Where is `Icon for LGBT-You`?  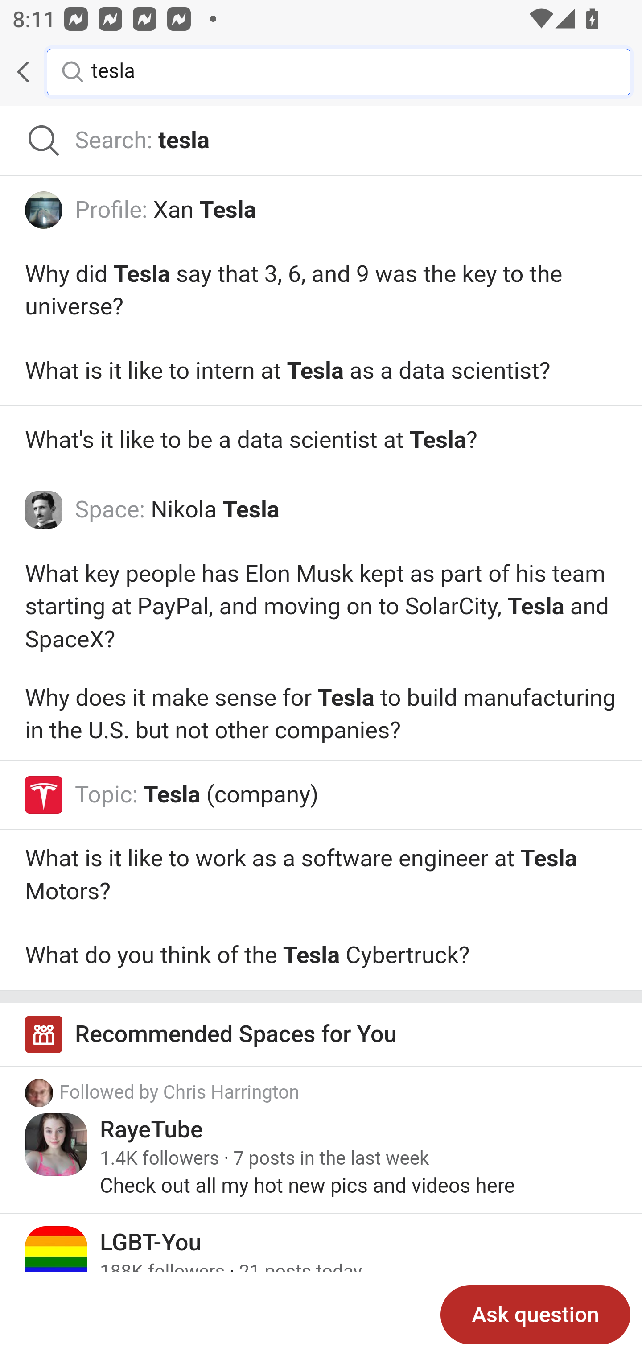
Icon for LGBT-You is located at coordinates (57, 1258).